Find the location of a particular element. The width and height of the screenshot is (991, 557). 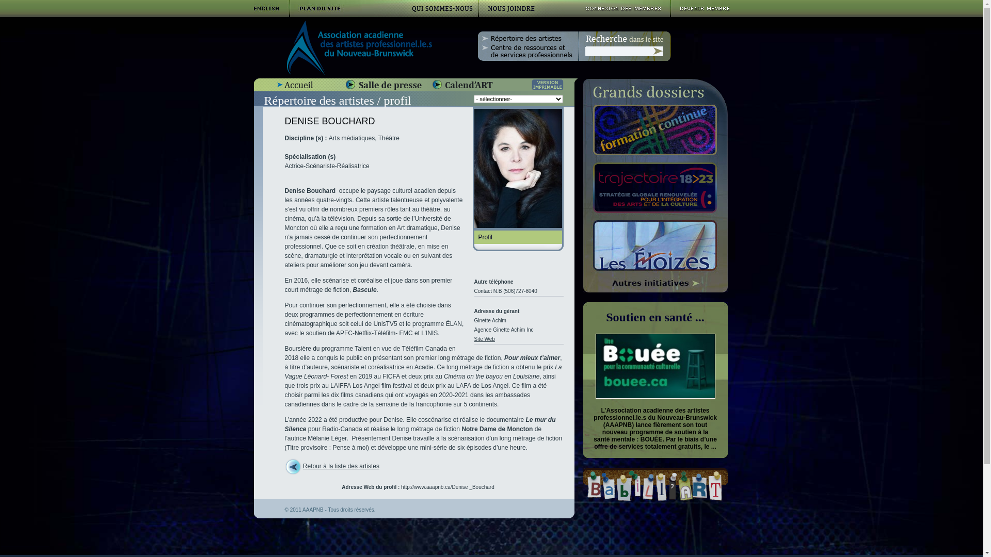

Recherche is located at coordinates (658, 51).